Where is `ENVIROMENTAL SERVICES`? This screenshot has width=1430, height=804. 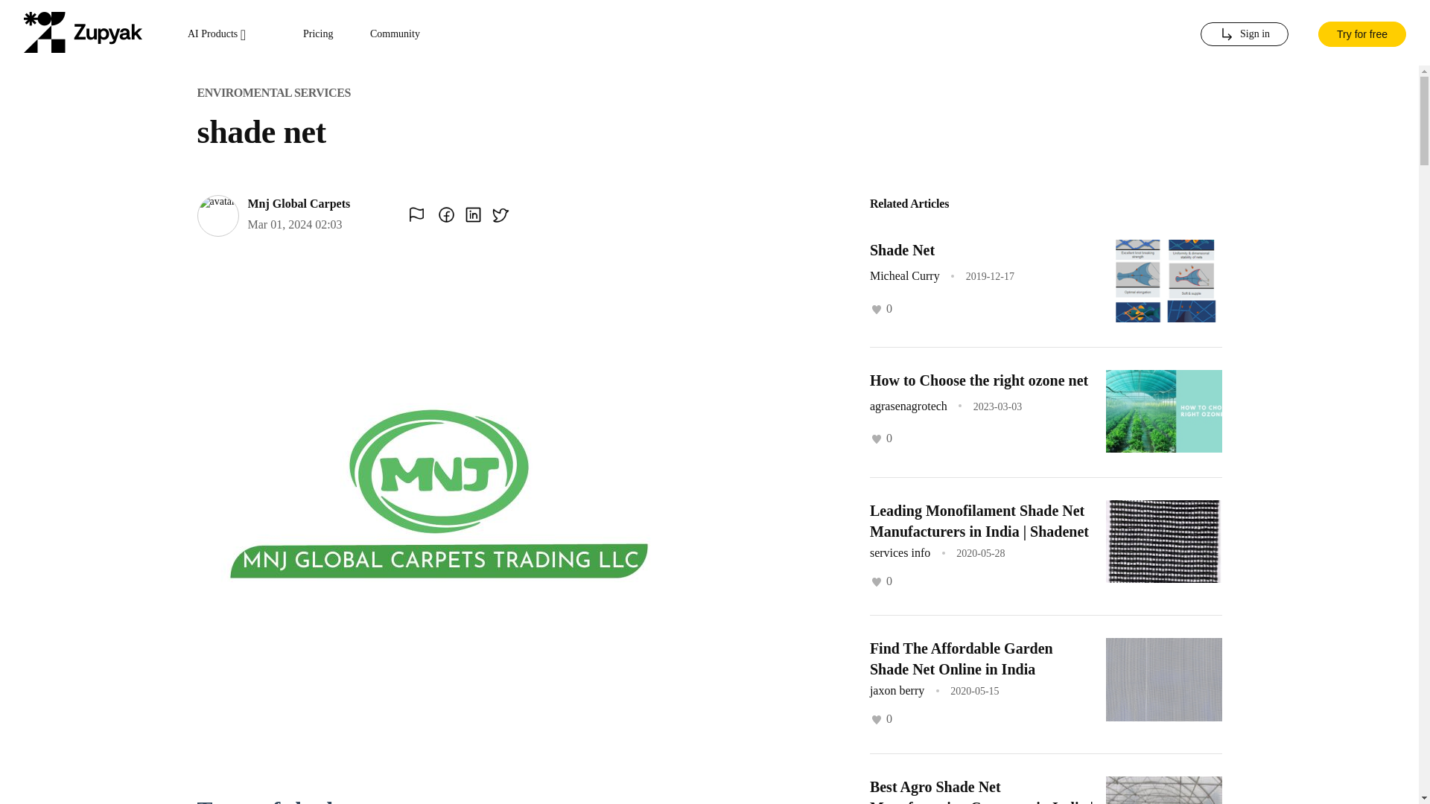
ENVIROMENTAL SERVICES is located at coordinates (273, 92).